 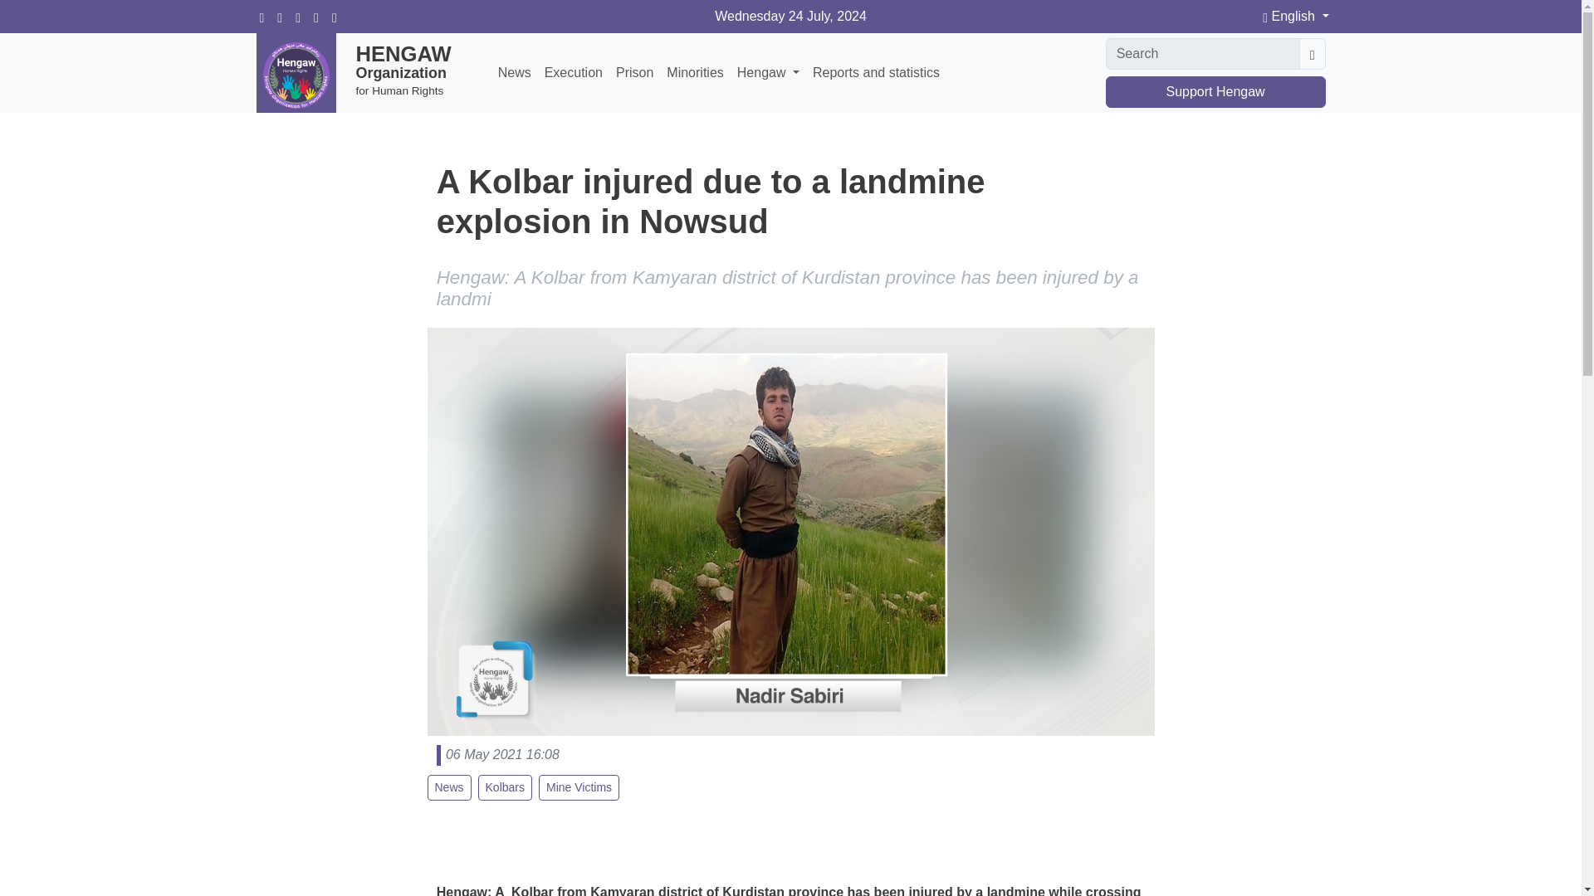 I want to click on Kolbars, so click(x=505, y=788).